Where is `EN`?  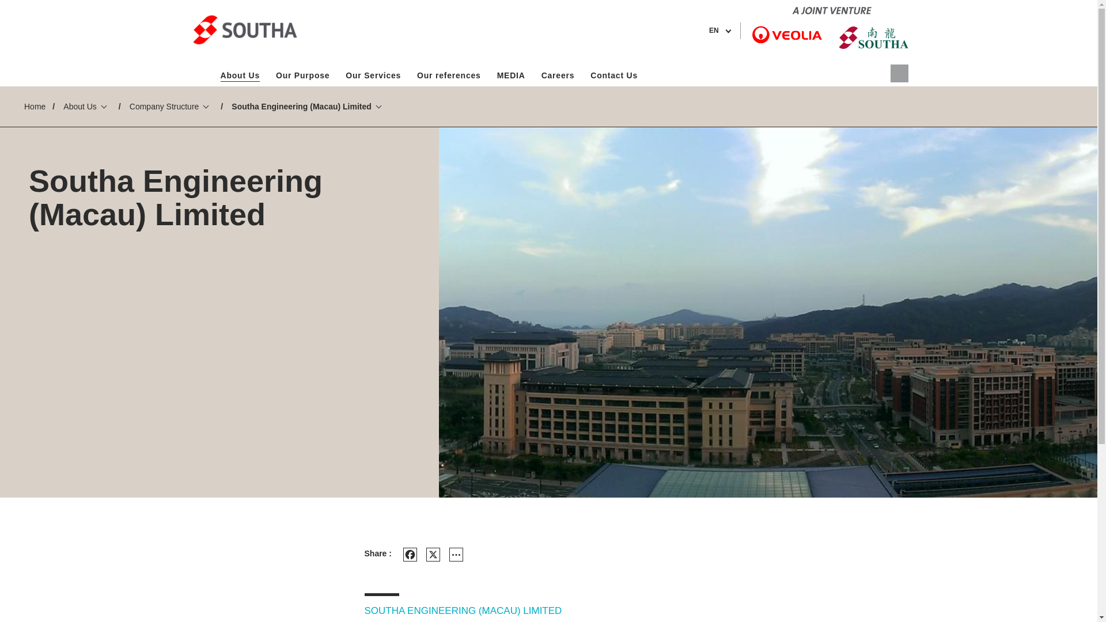 EN is located at coordinates (719, 31).